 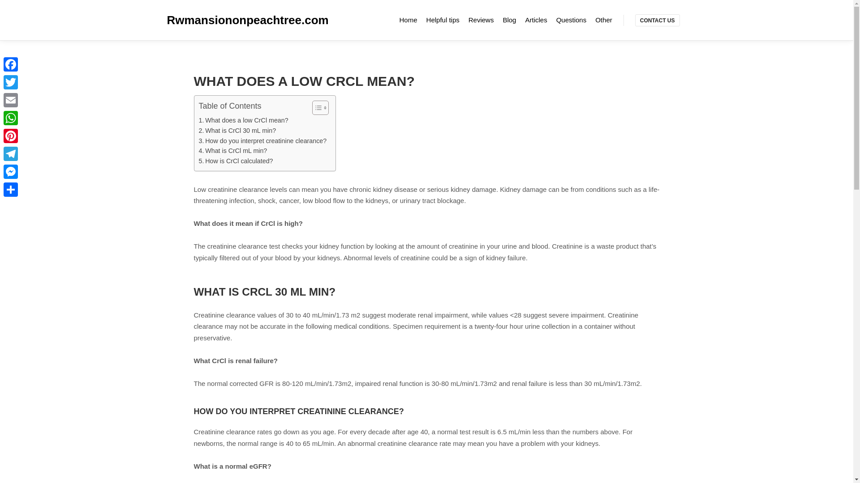 What do you see at coordinates (11, 64) in the screenshot?
I see `Facebook` at bounding box center [11, 64].